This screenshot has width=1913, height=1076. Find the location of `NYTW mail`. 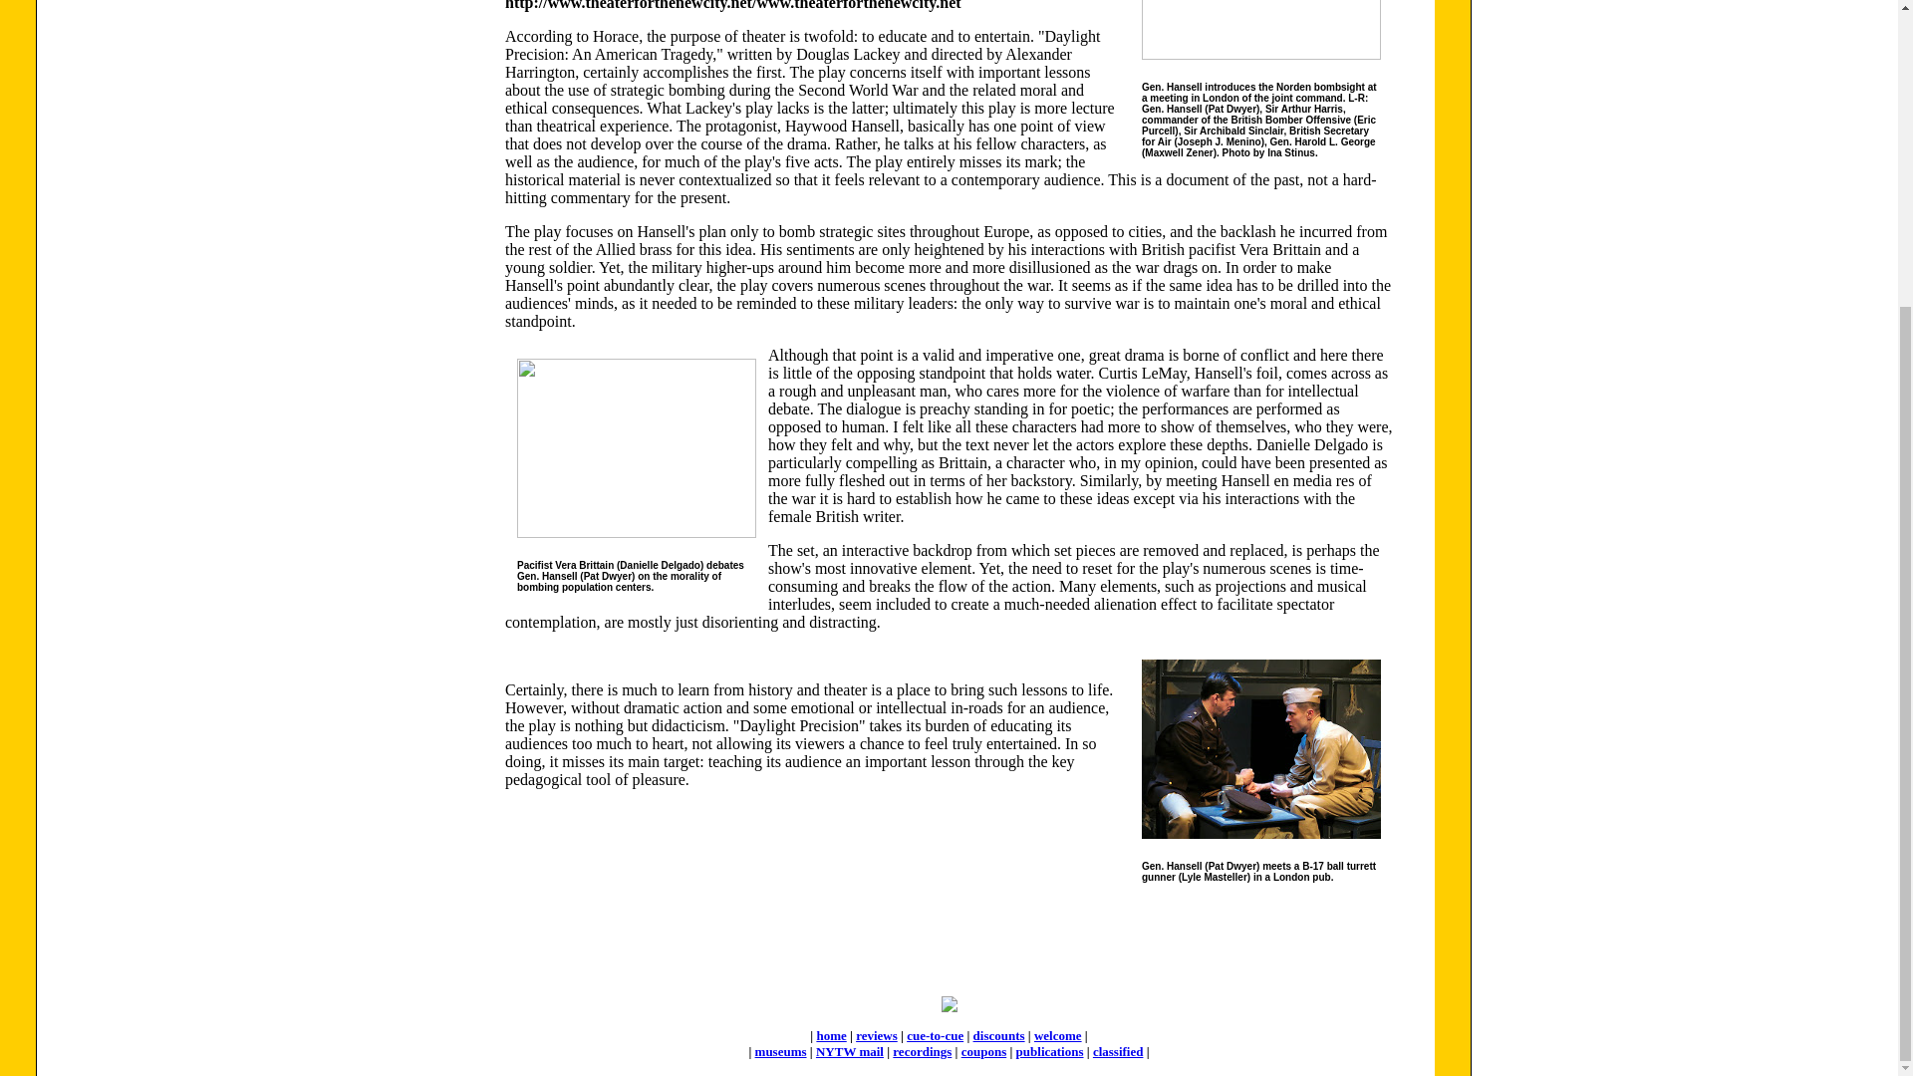

NYTW mail is located at coordinates (850, 1050).